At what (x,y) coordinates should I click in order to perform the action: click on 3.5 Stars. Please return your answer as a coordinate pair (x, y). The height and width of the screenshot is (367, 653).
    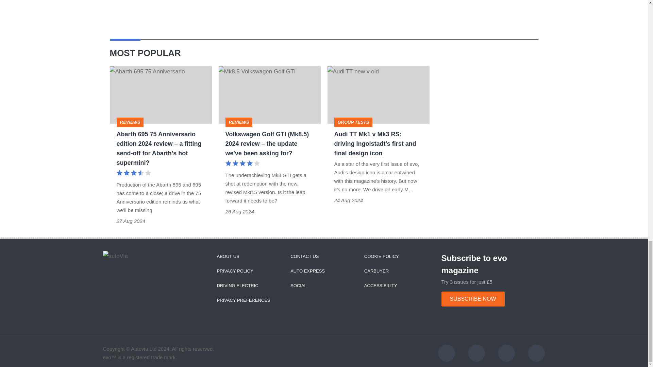
    Looking at the image, I should click on (133, 173).